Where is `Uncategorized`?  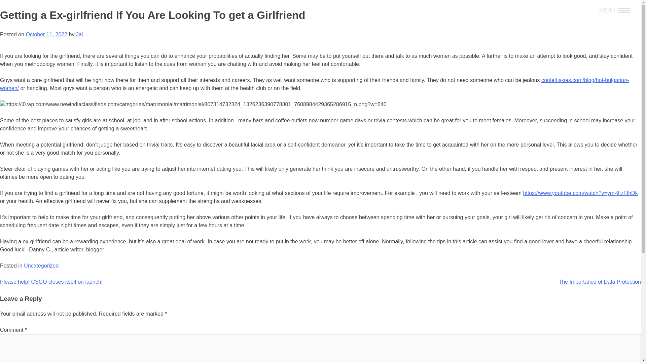 Uncategorized is located at coordinates (41, 266).